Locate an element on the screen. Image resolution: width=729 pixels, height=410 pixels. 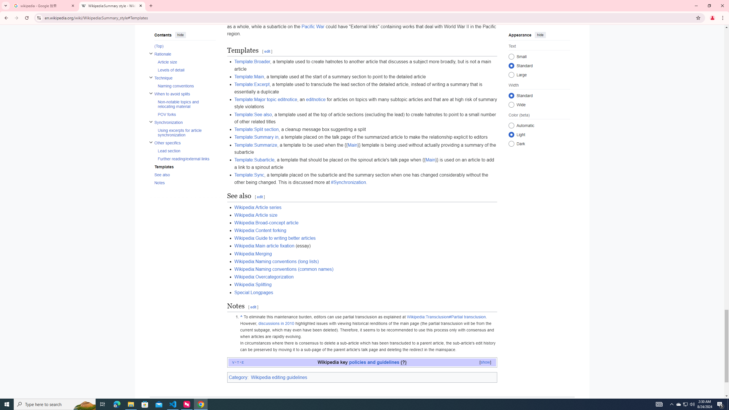
Small is located at coordinates (511, 56).